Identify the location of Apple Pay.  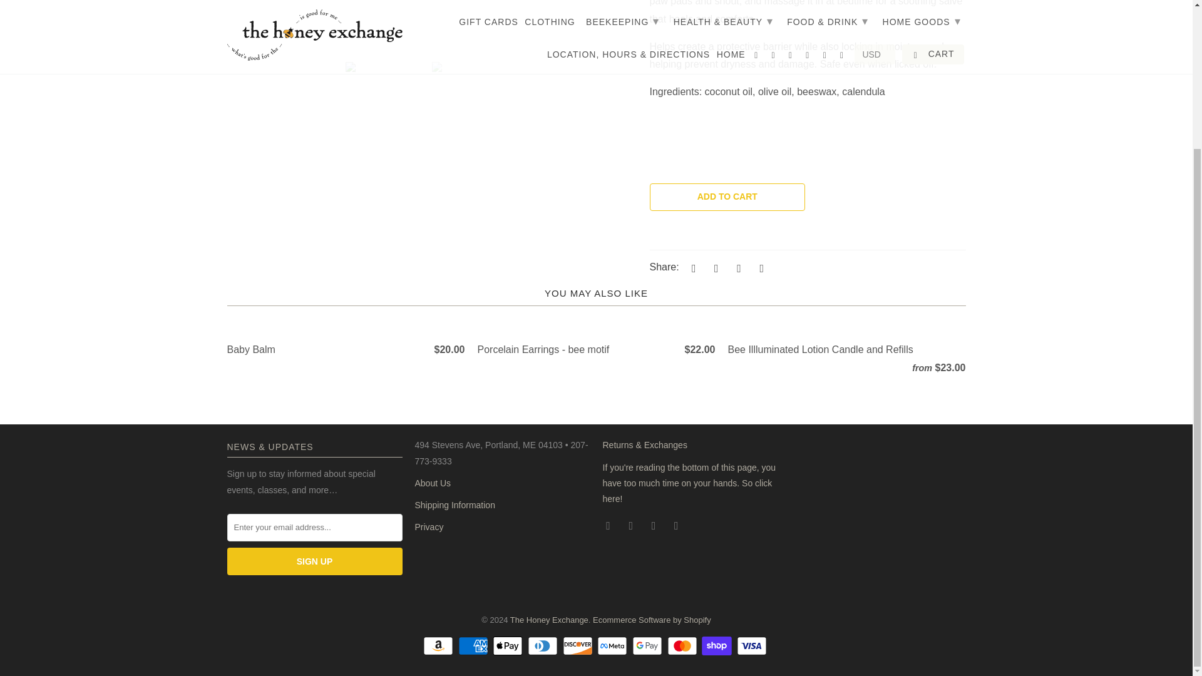
(509, 646).